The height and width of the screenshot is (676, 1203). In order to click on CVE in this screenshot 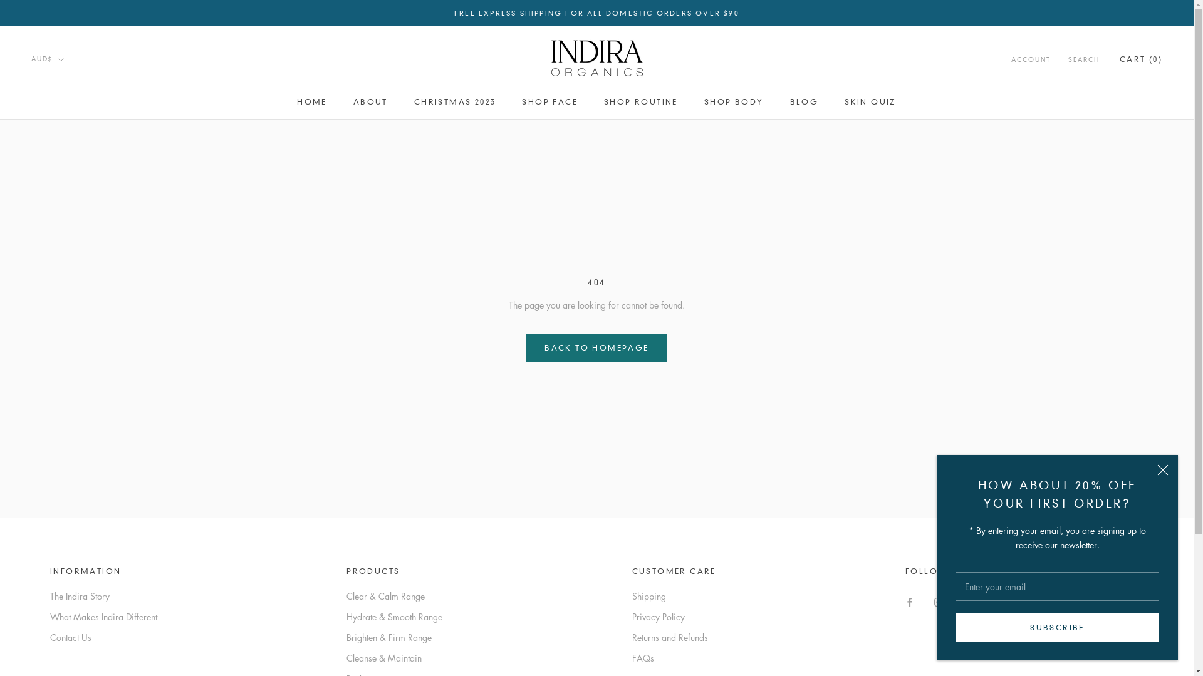, I will do `click(71, 467)`.